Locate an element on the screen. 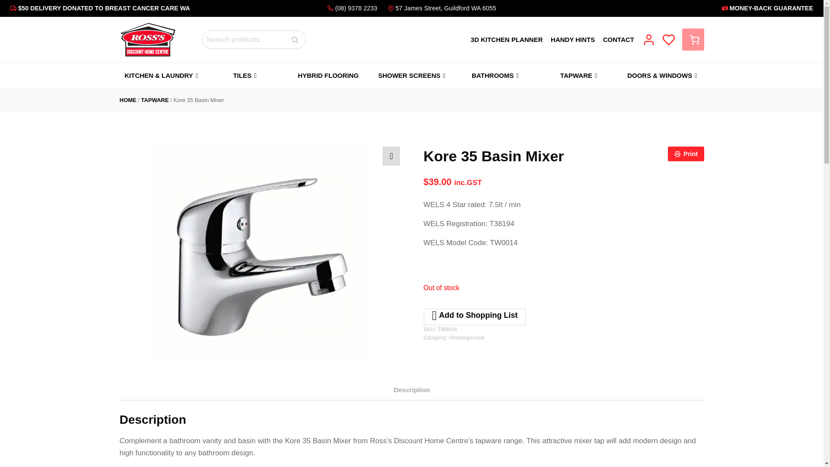  3D KITCHEN PLANNER is located at coordinates (507, 39).